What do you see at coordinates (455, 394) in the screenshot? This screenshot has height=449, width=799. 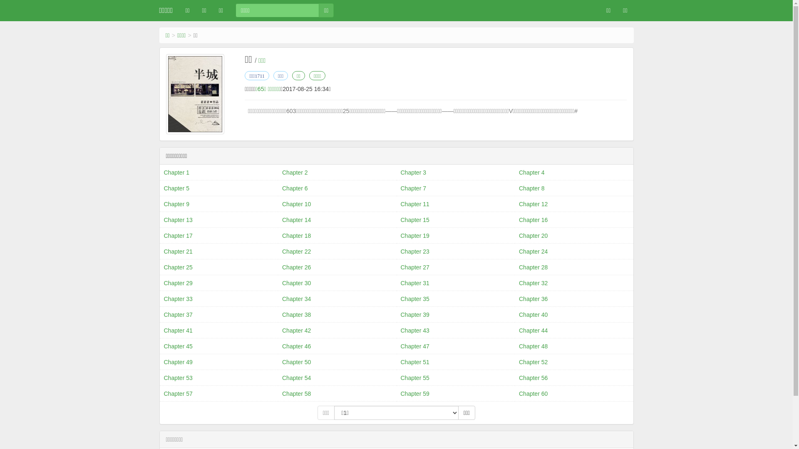 I see `Chapter 59` at bounding box center [455, 394].